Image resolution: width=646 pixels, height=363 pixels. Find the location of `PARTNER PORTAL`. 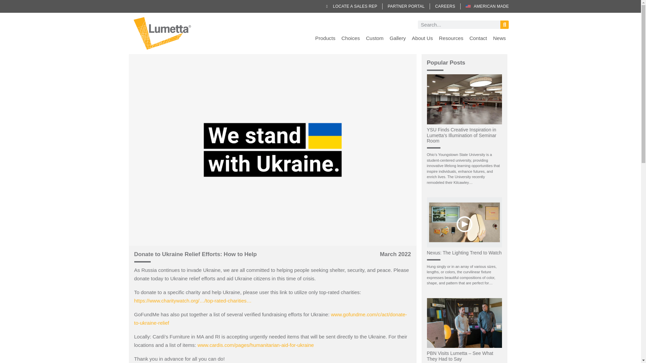

PARTNER PORTAL is located at coordinates (406, 6).